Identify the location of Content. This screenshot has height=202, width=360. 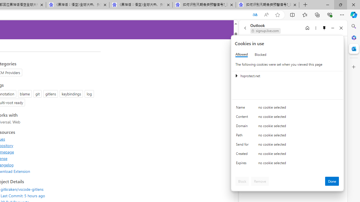
(243, 118).